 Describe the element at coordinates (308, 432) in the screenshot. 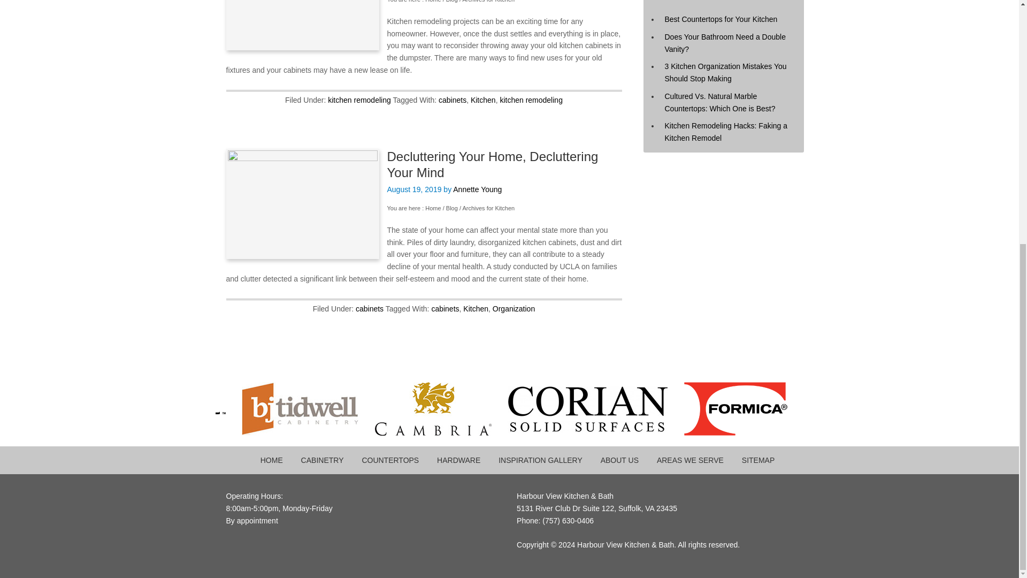

I see `BJ Tidwell` at that location.